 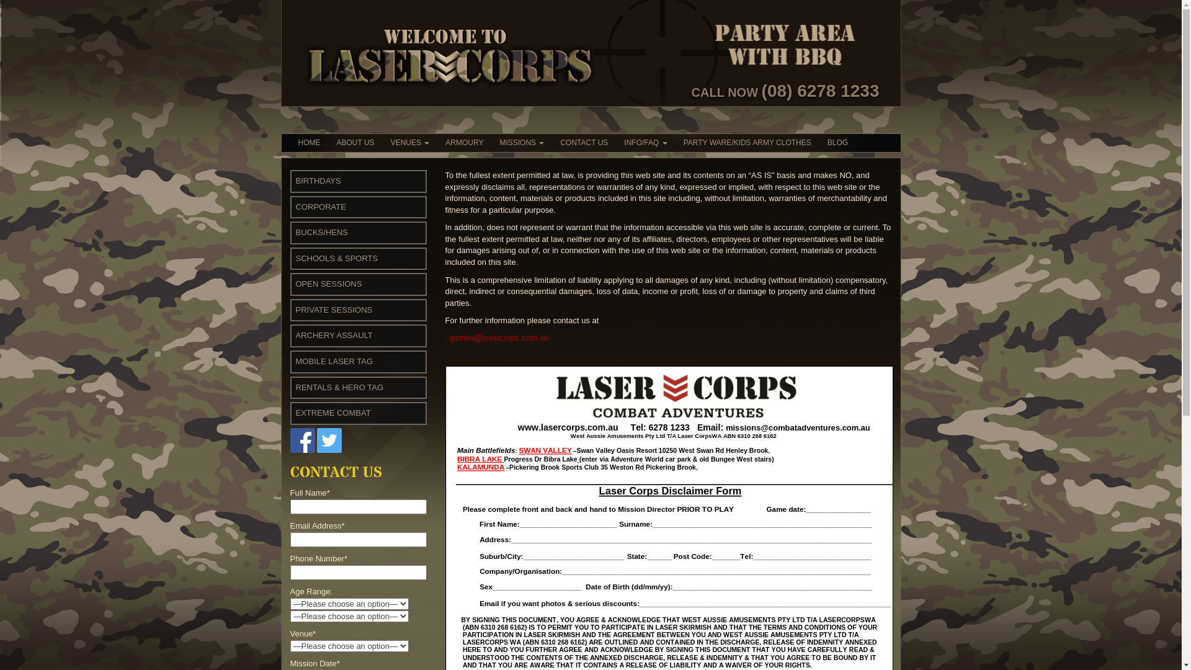 What do you see at coordinates (336, 258) in the screenshot?
I see `SCHOOLS & SPORTS` at bounding box center [336, 258].